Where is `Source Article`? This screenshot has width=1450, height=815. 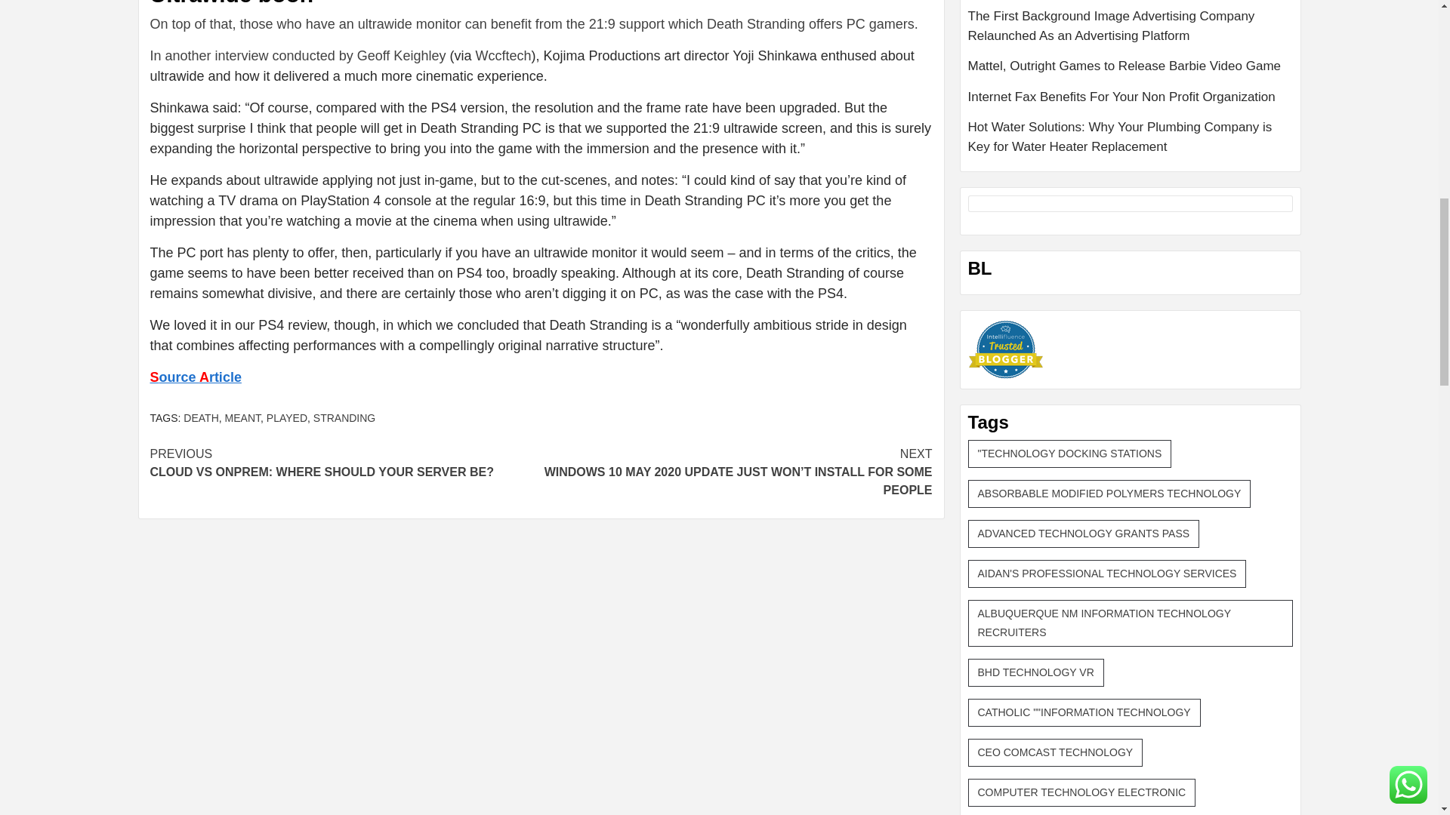
Source Article is located at coordinates (195, 377).